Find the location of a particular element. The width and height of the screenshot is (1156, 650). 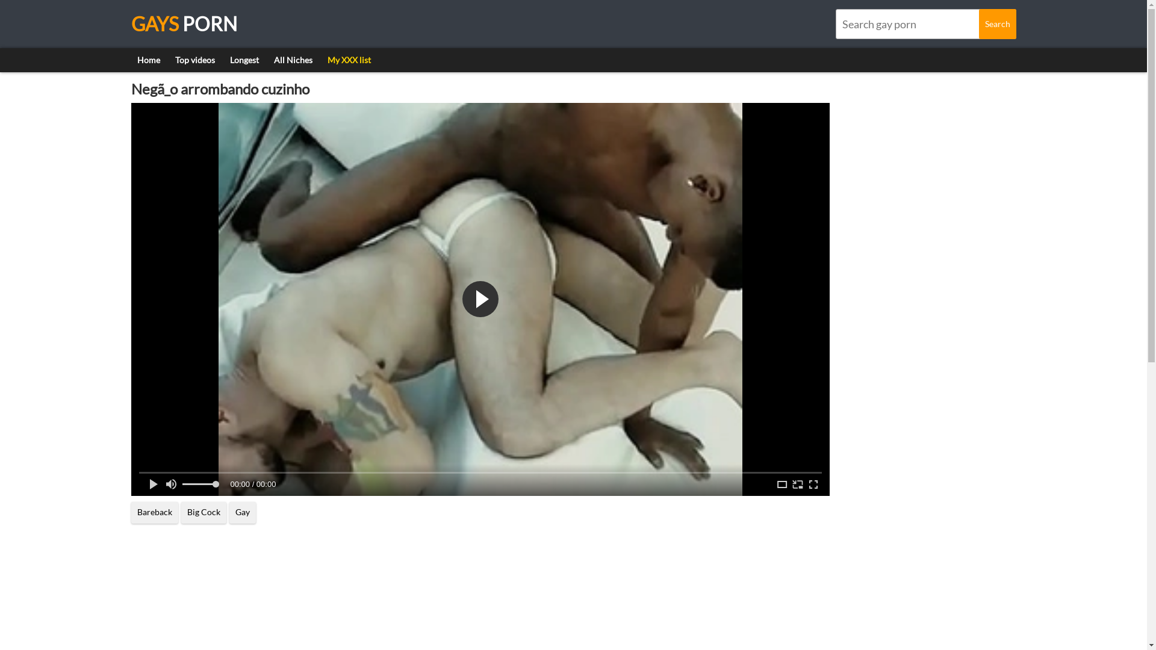

Longest is located at coordinates (244, 60).